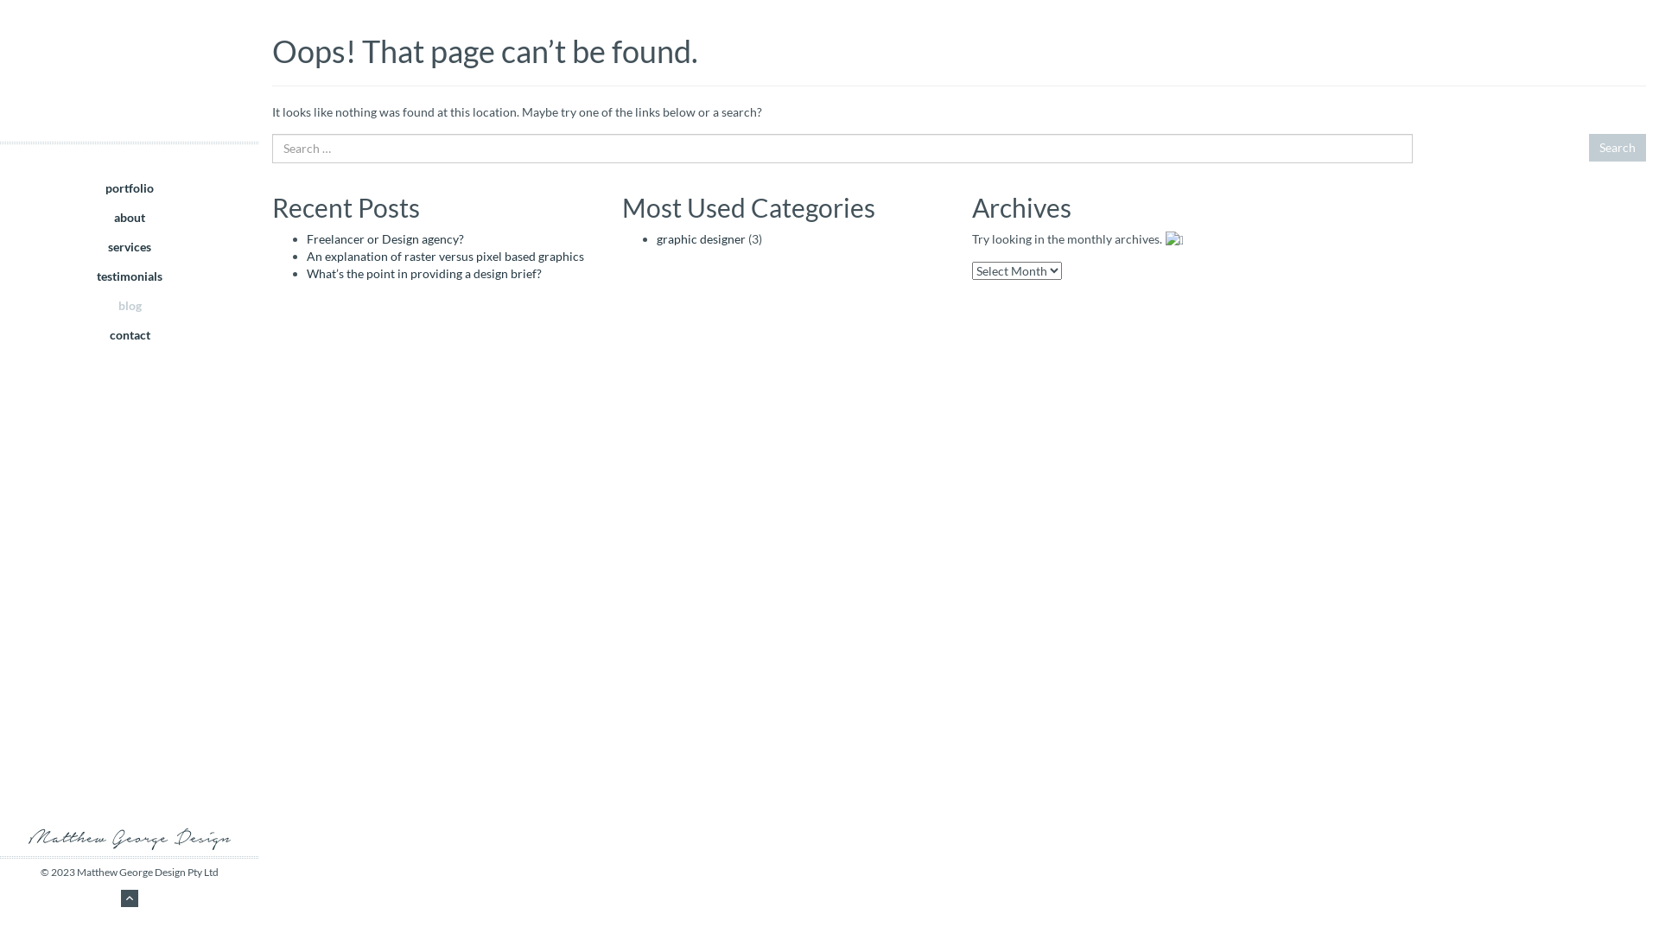  I want to click on An explanation of raster versus pixel based graphics, so click(446, 256).